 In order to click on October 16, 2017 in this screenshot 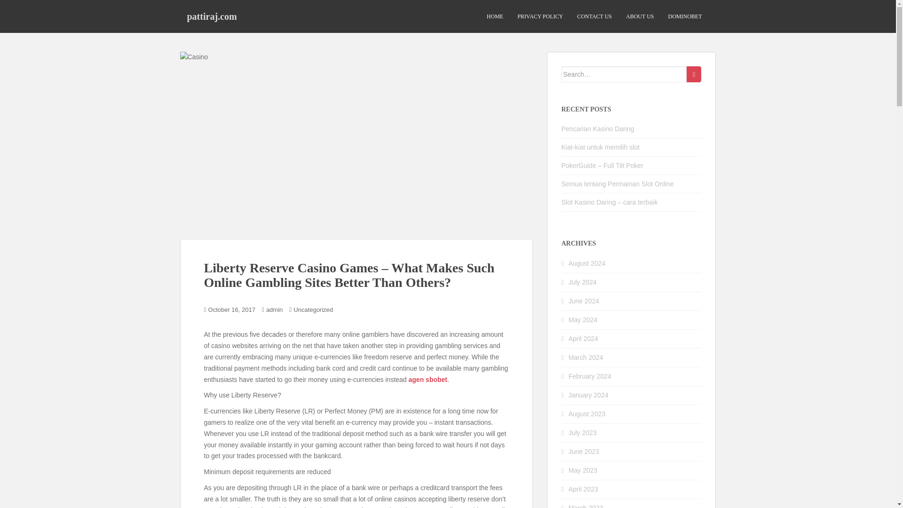, I will do `click(232, 310)`.